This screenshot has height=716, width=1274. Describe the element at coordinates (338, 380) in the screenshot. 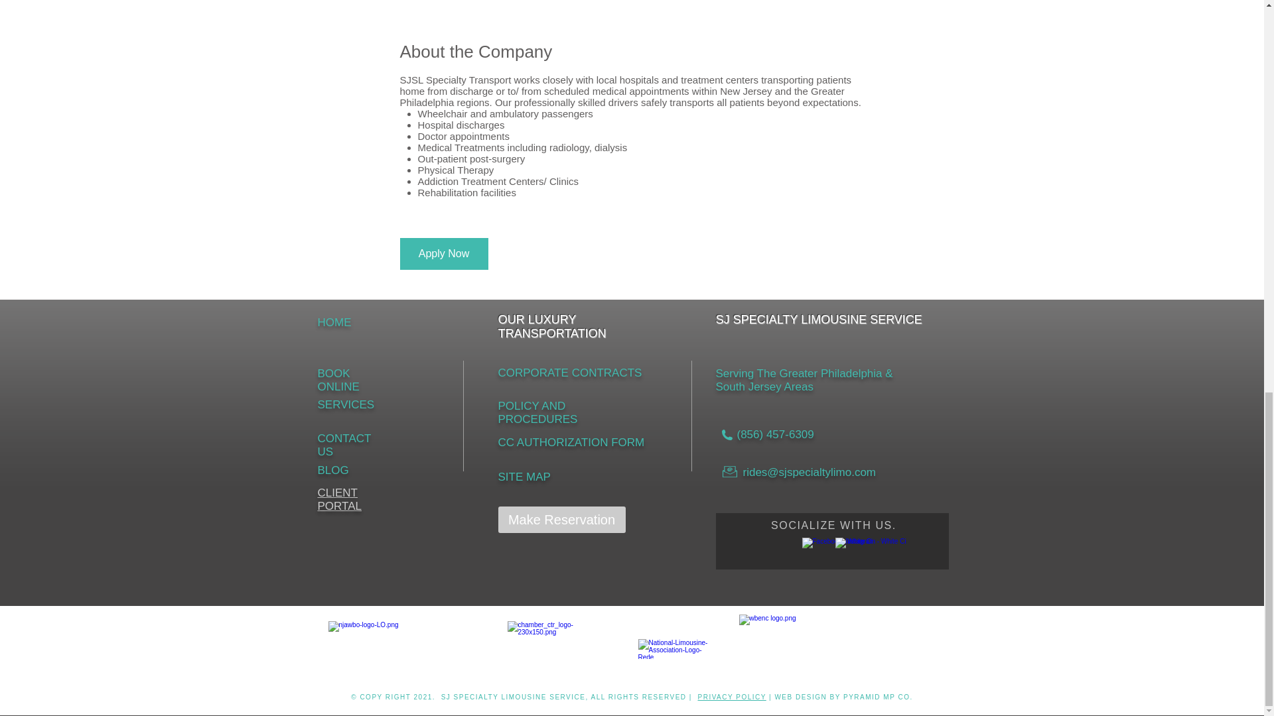

I see `BOOK ONLINE` at that location.